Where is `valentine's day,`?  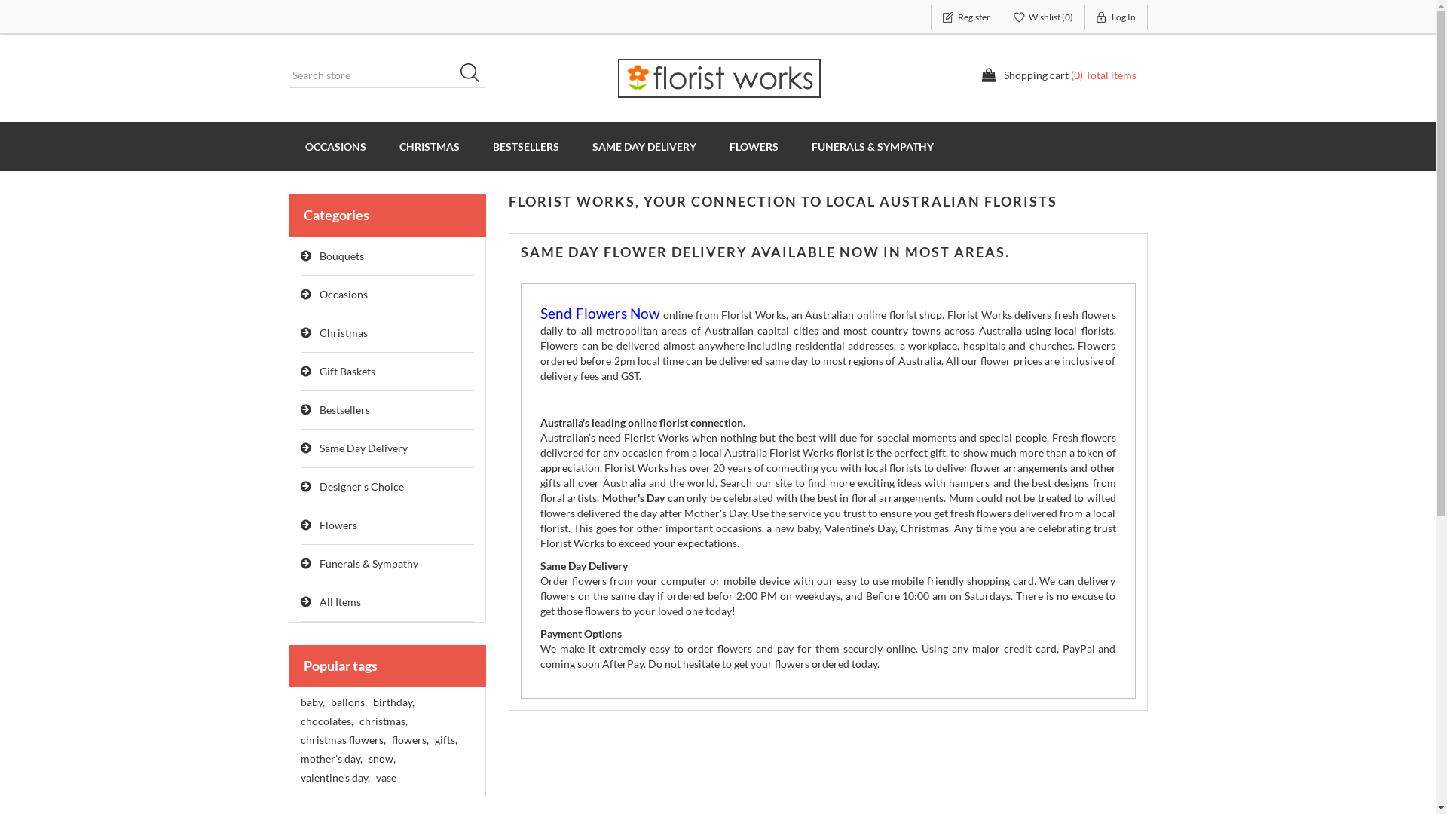
valentine's day, is located at coordinates (335, 778).